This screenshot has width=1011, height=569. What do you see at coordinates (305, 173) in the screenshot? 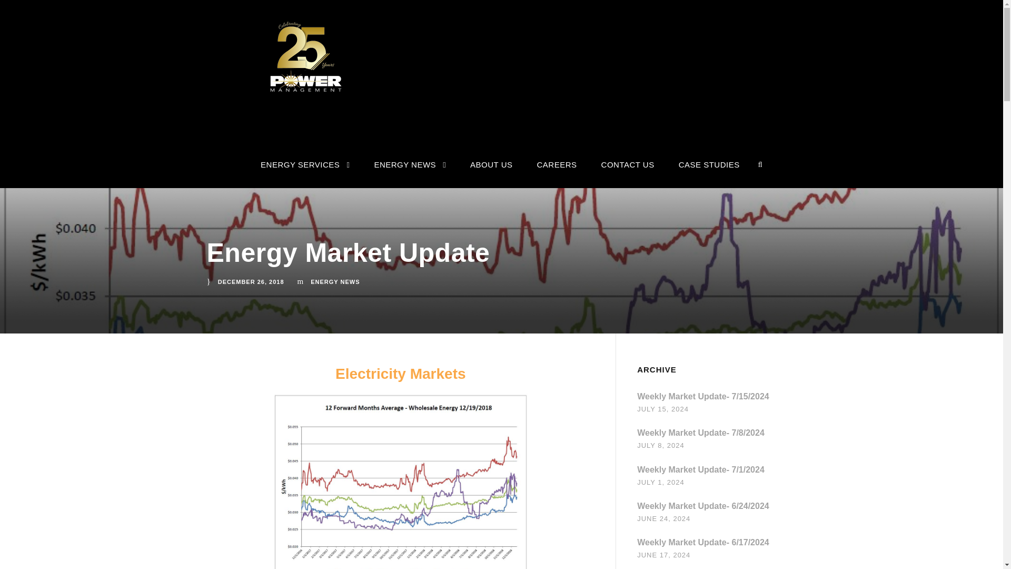
I see `ENERGY SERVICES` at bounding box center [305, 173].